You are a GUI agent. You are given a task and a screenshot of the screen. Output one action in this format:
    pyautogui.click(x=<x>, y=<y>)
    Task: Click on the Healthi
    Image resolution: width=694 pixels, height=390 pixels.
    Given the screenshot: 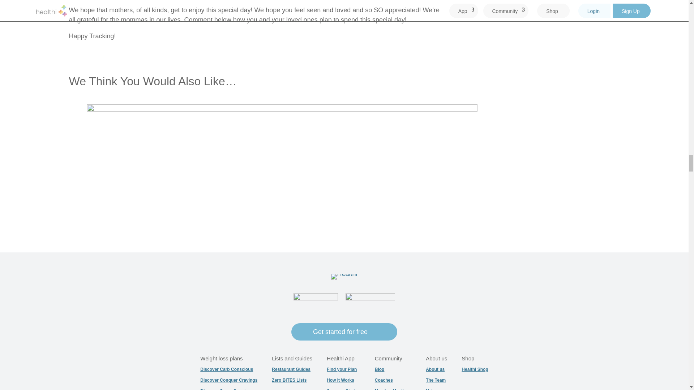 What is the action you would take?
    pyautogui.click(x=344, y=277)
    